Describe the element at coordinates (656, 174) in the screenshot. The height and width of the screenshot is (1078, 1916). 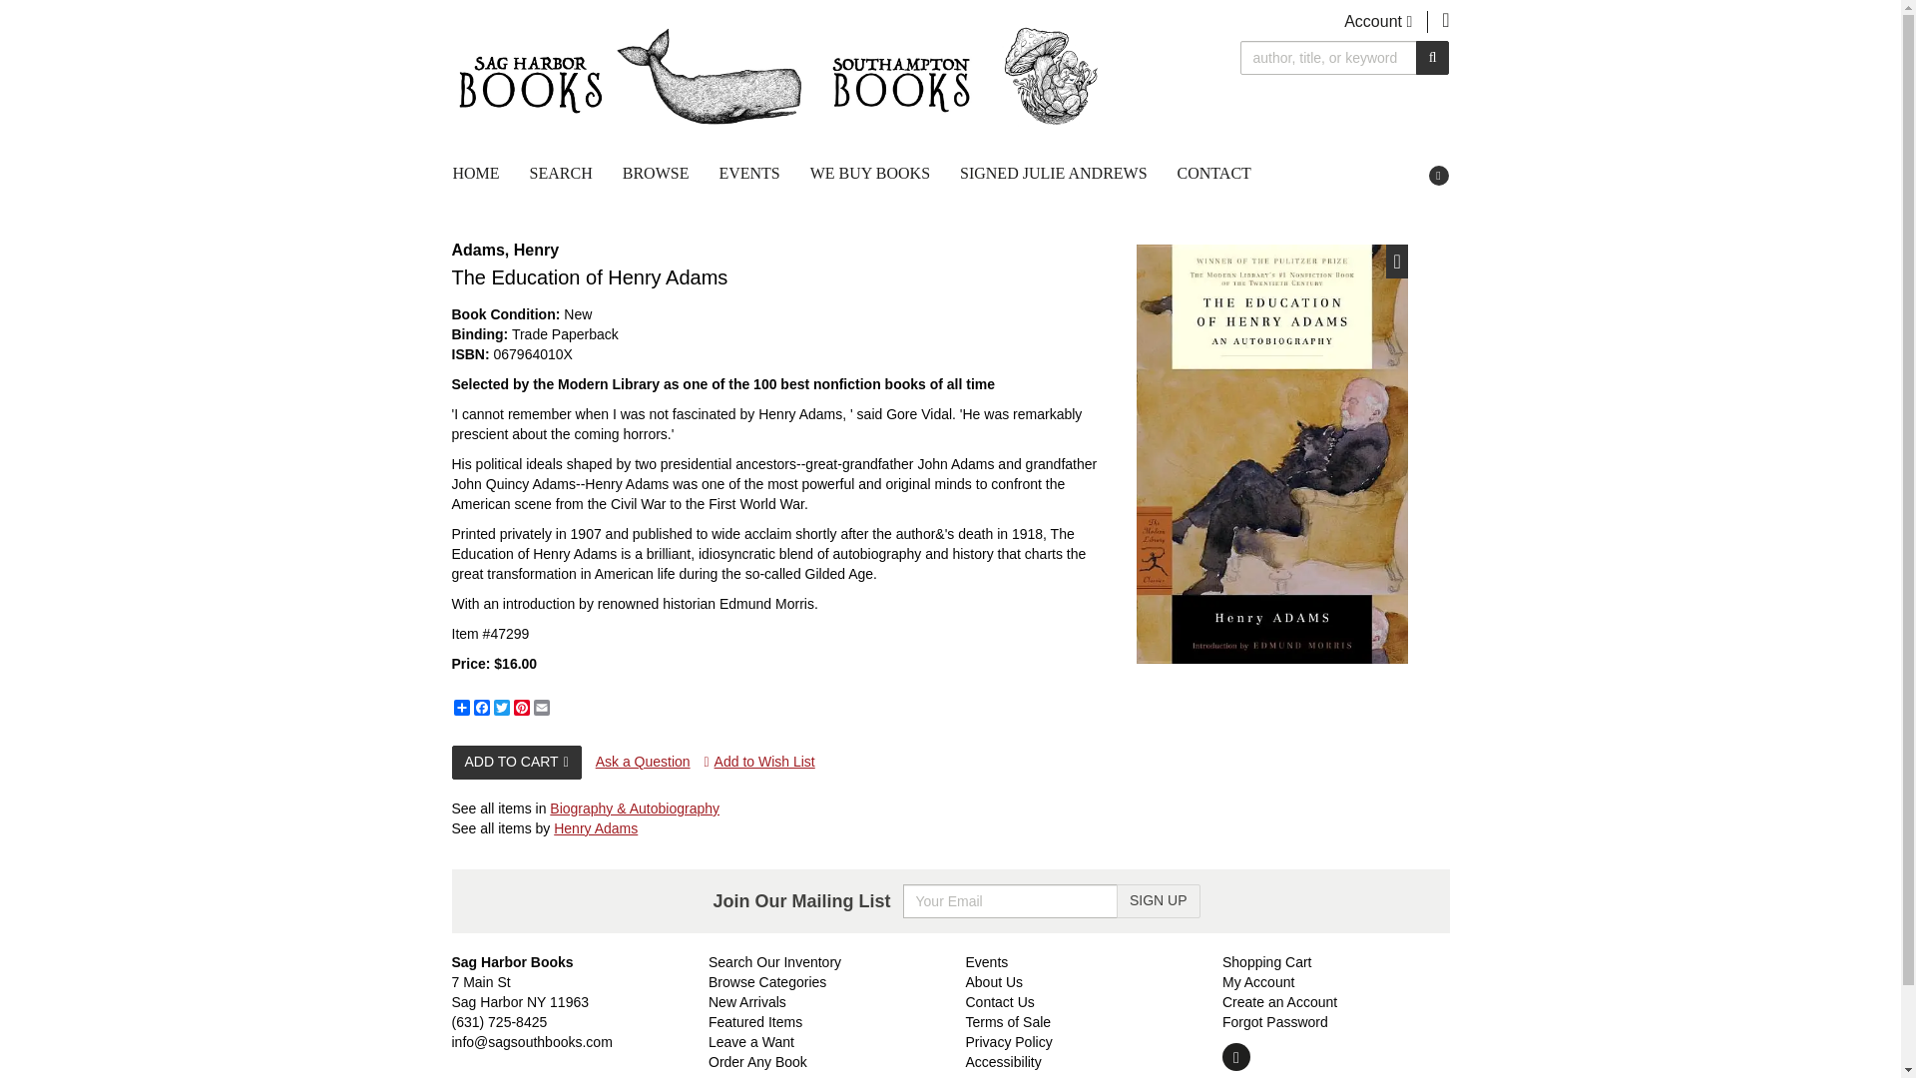
I see `BROWSE` at that location.